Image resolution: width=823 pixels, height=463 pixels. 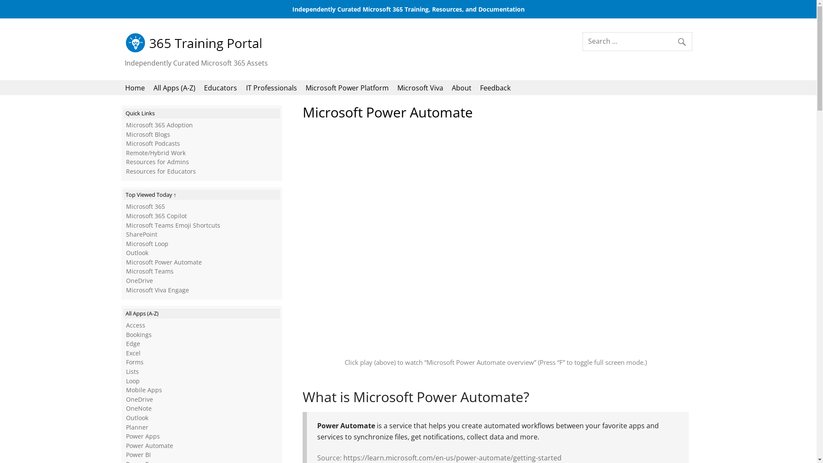 What do you see at coordinates (139, 334) in the screenshot?
I see `Bookings` at bounding box center [139, 334].